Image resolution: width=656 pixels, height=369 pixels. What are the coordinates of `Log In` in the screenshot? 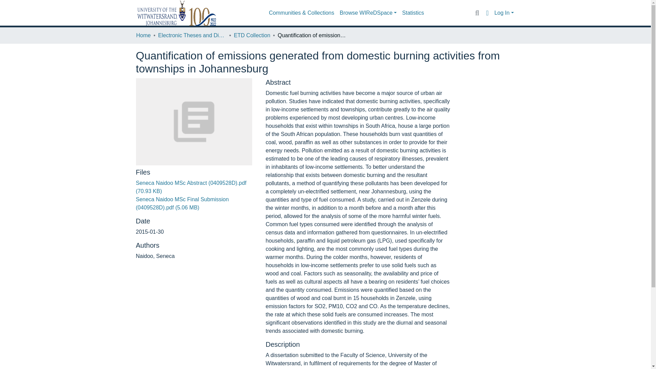 It's located at (504, 13).